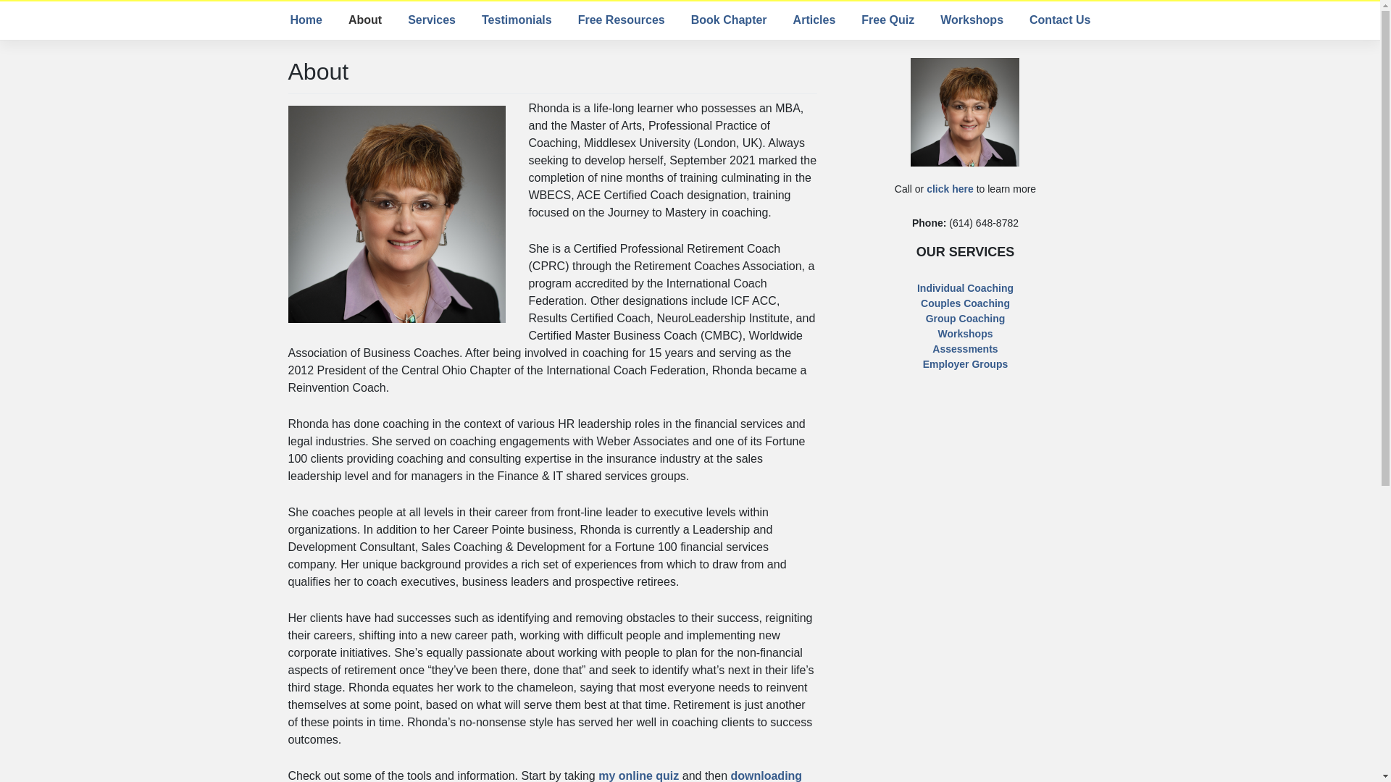  I want to click on Contact Us, so click(1059, 20).